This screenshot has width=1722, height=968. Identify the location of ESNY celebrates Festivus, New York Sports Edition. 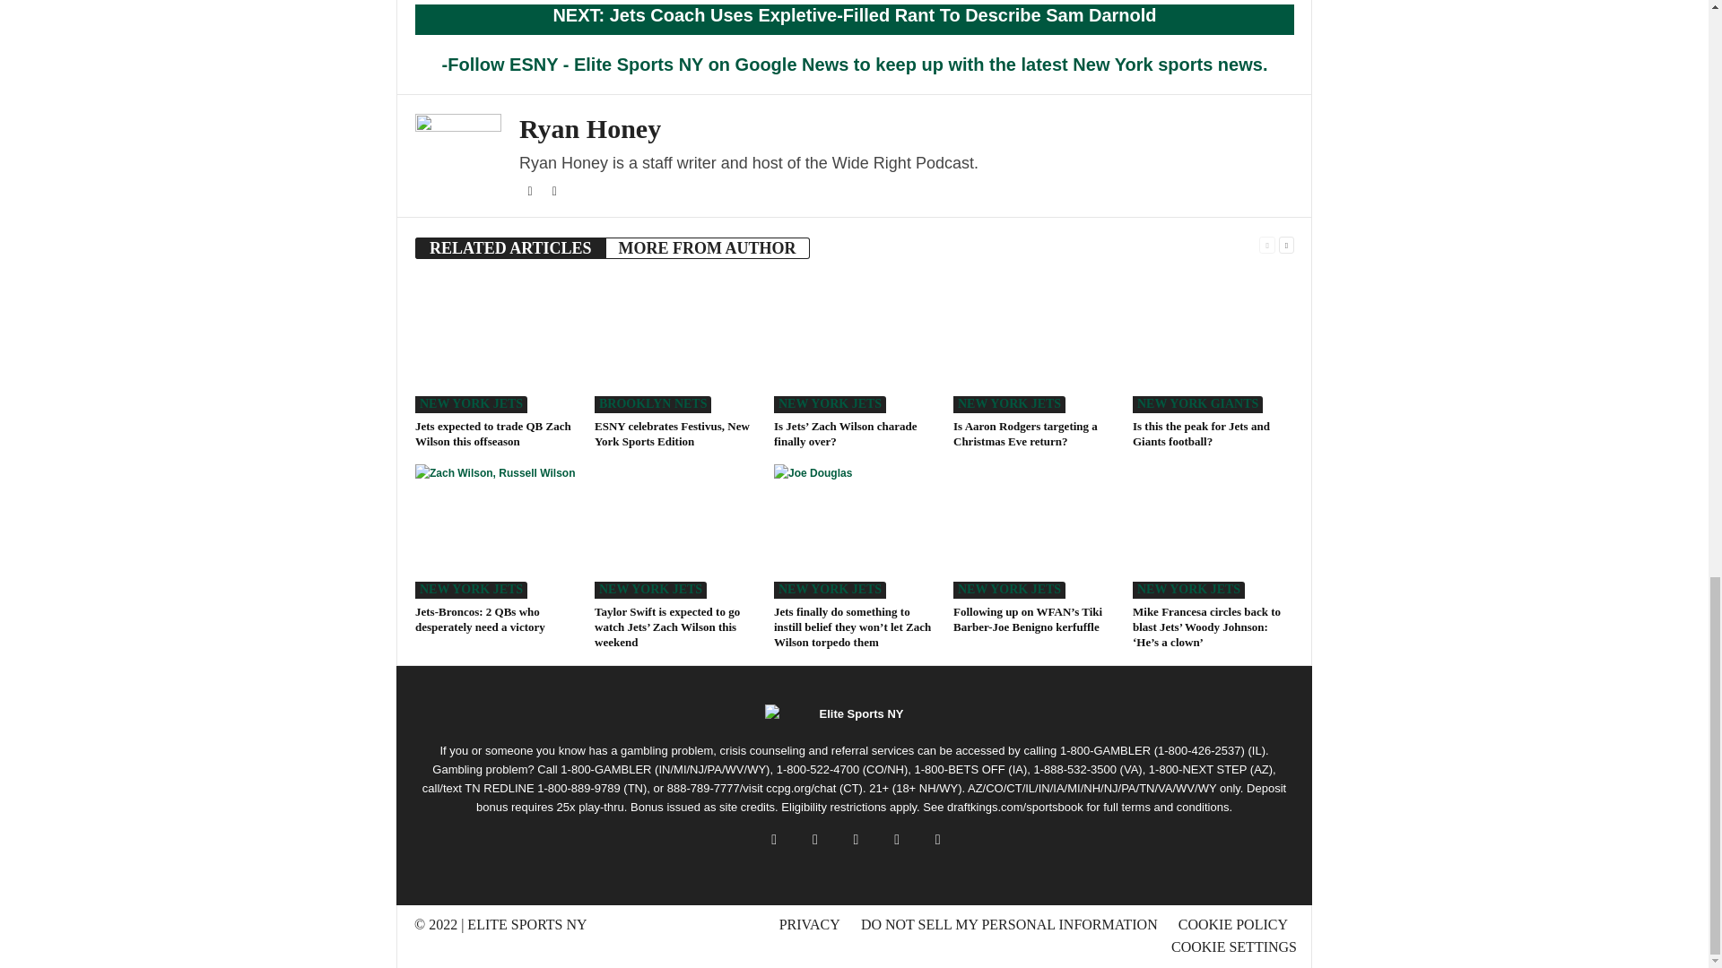
(674, 346).